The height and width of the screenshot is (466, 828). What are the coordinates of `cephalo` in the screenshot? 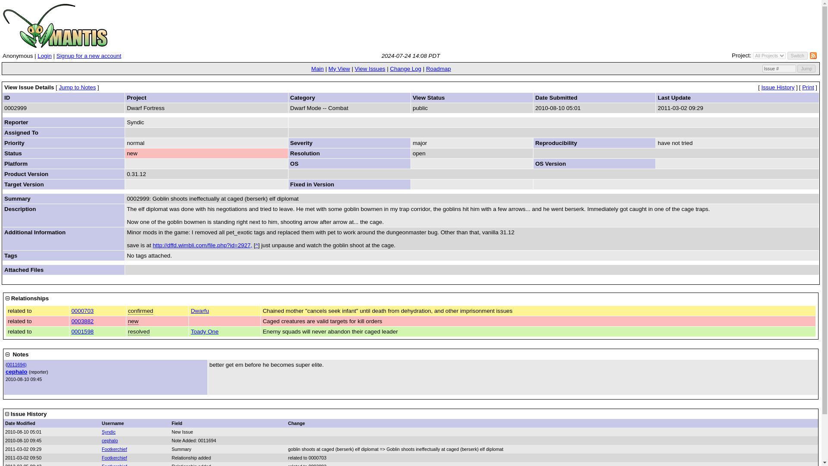 It's located at (110, 441).